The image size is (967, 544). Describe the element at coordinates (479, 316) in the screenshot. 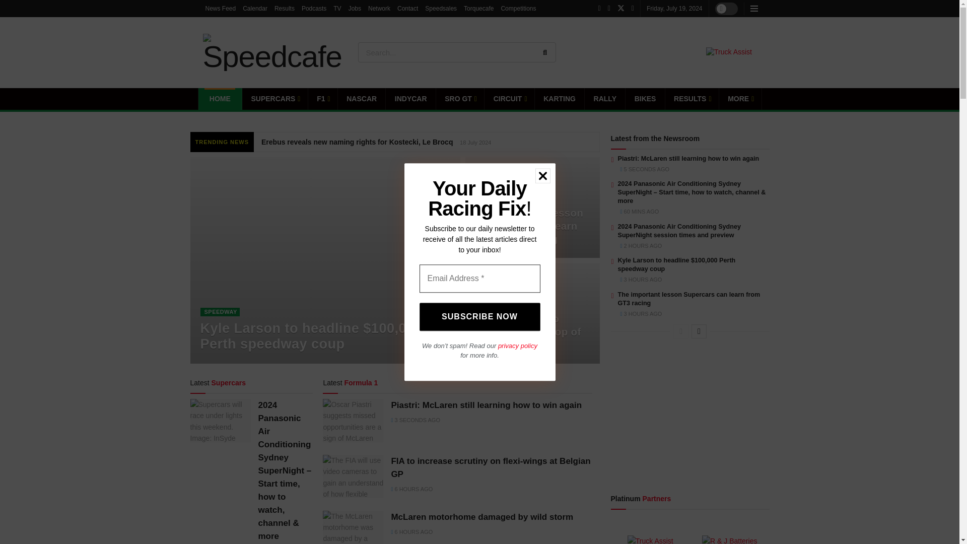

I see `SUBSCRIBE NOW` at that location.